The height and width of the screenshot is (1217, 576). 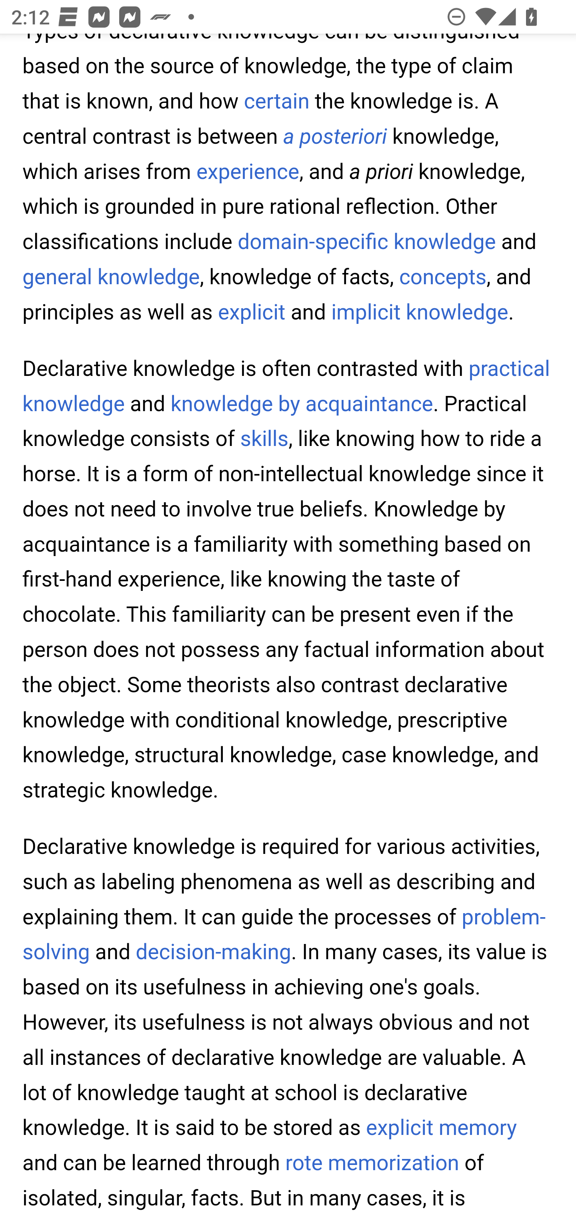 I want to click on rote memorization, so click(x=371, y=1164).